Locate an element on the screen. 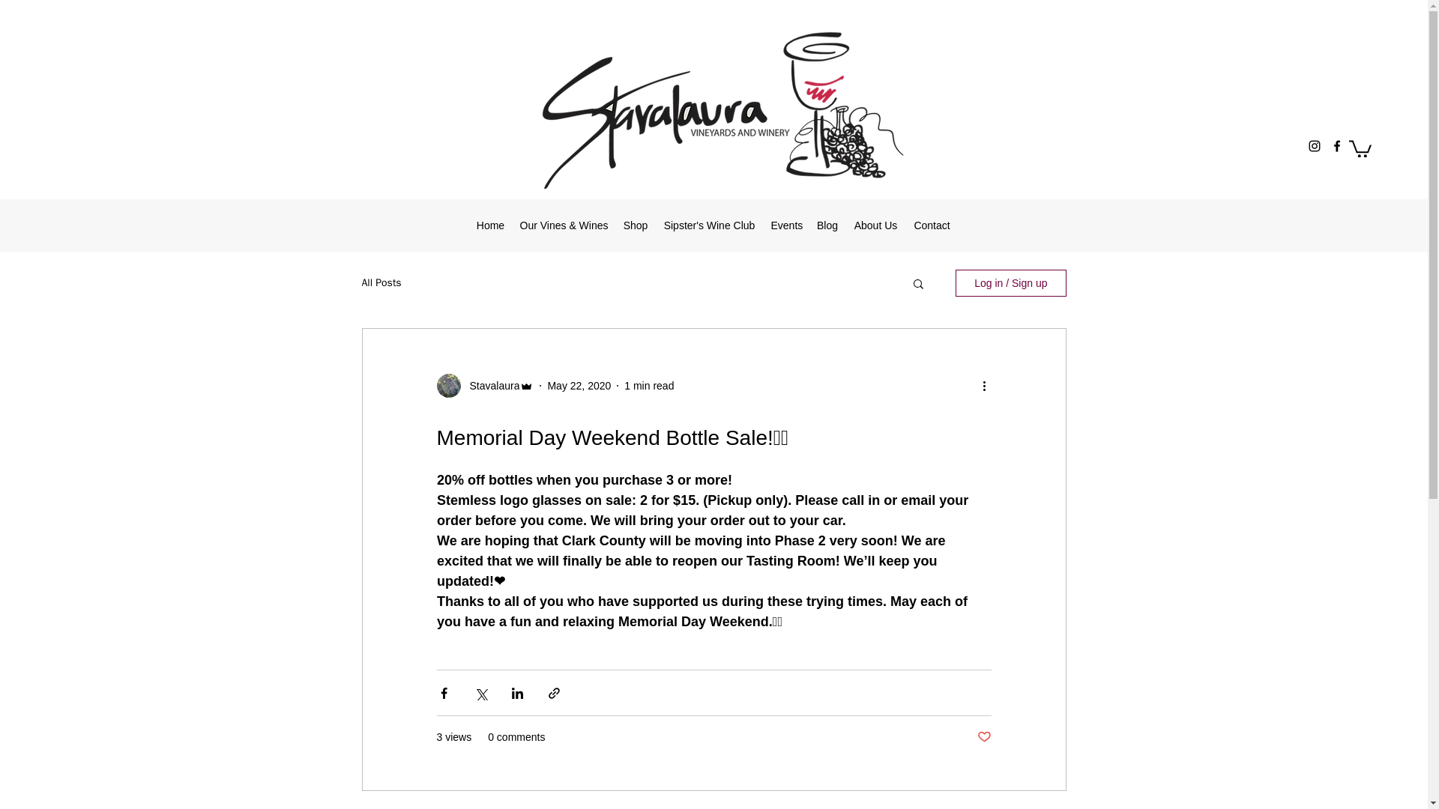 The width and height of the screenshot is (1439, 809). May 22, 2020 is located at coordinates (579, 385).